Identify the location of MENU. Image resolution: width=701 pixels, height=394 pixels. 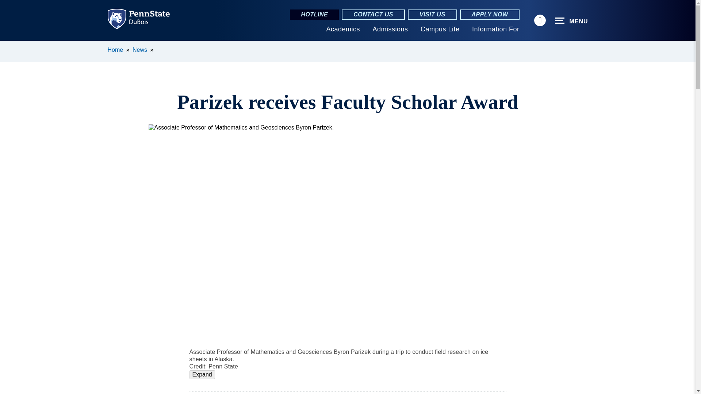
(571, 21).